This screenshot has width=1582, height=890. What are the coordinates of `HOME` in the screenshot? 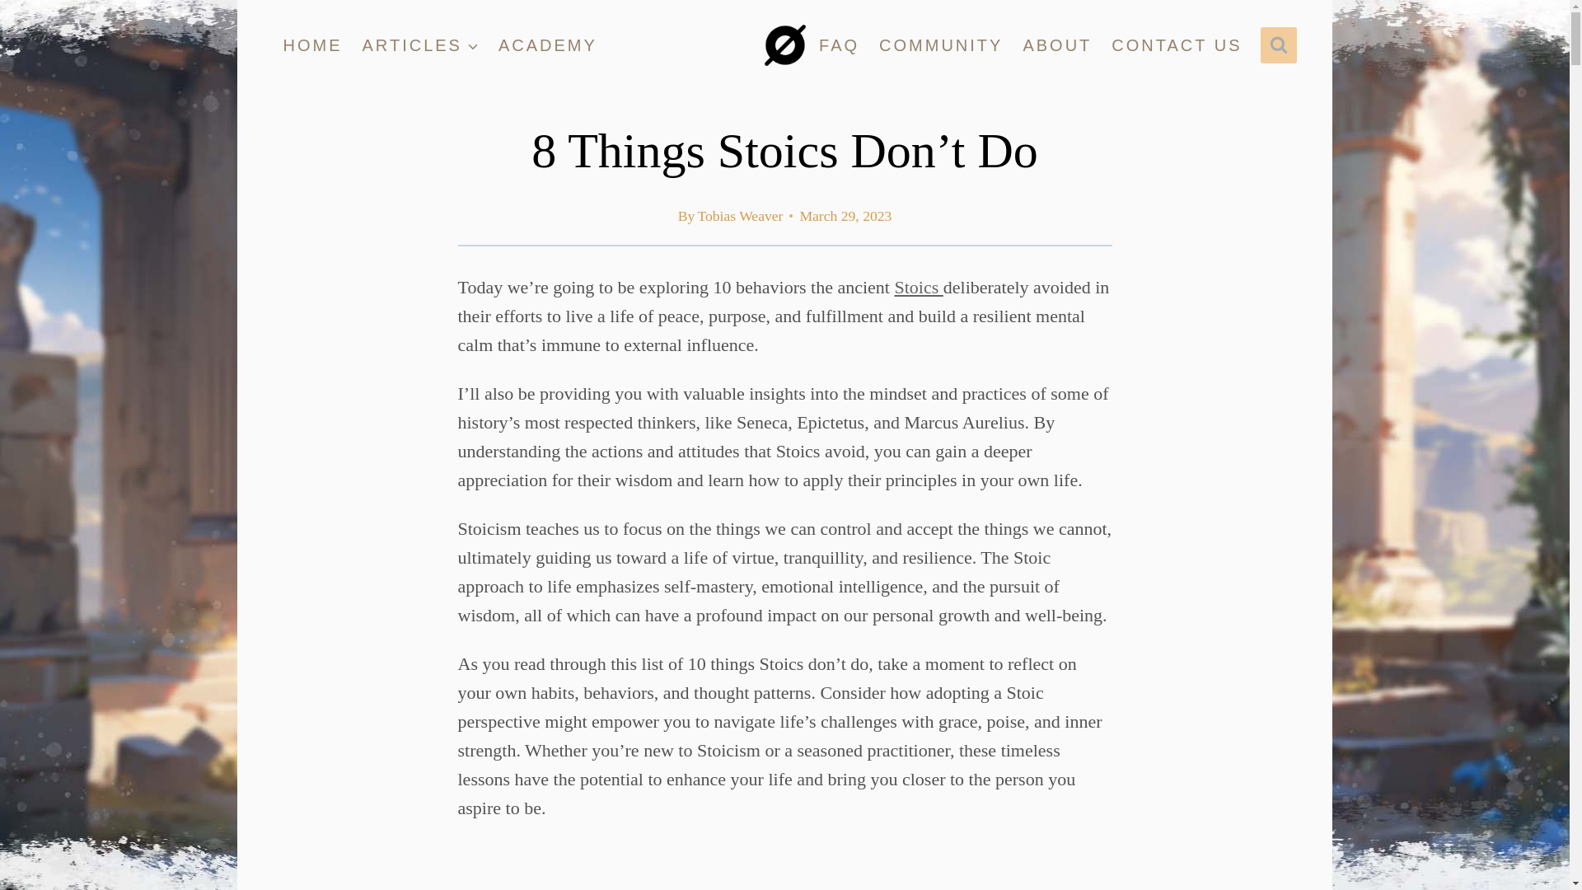 It's located at (313, 45).